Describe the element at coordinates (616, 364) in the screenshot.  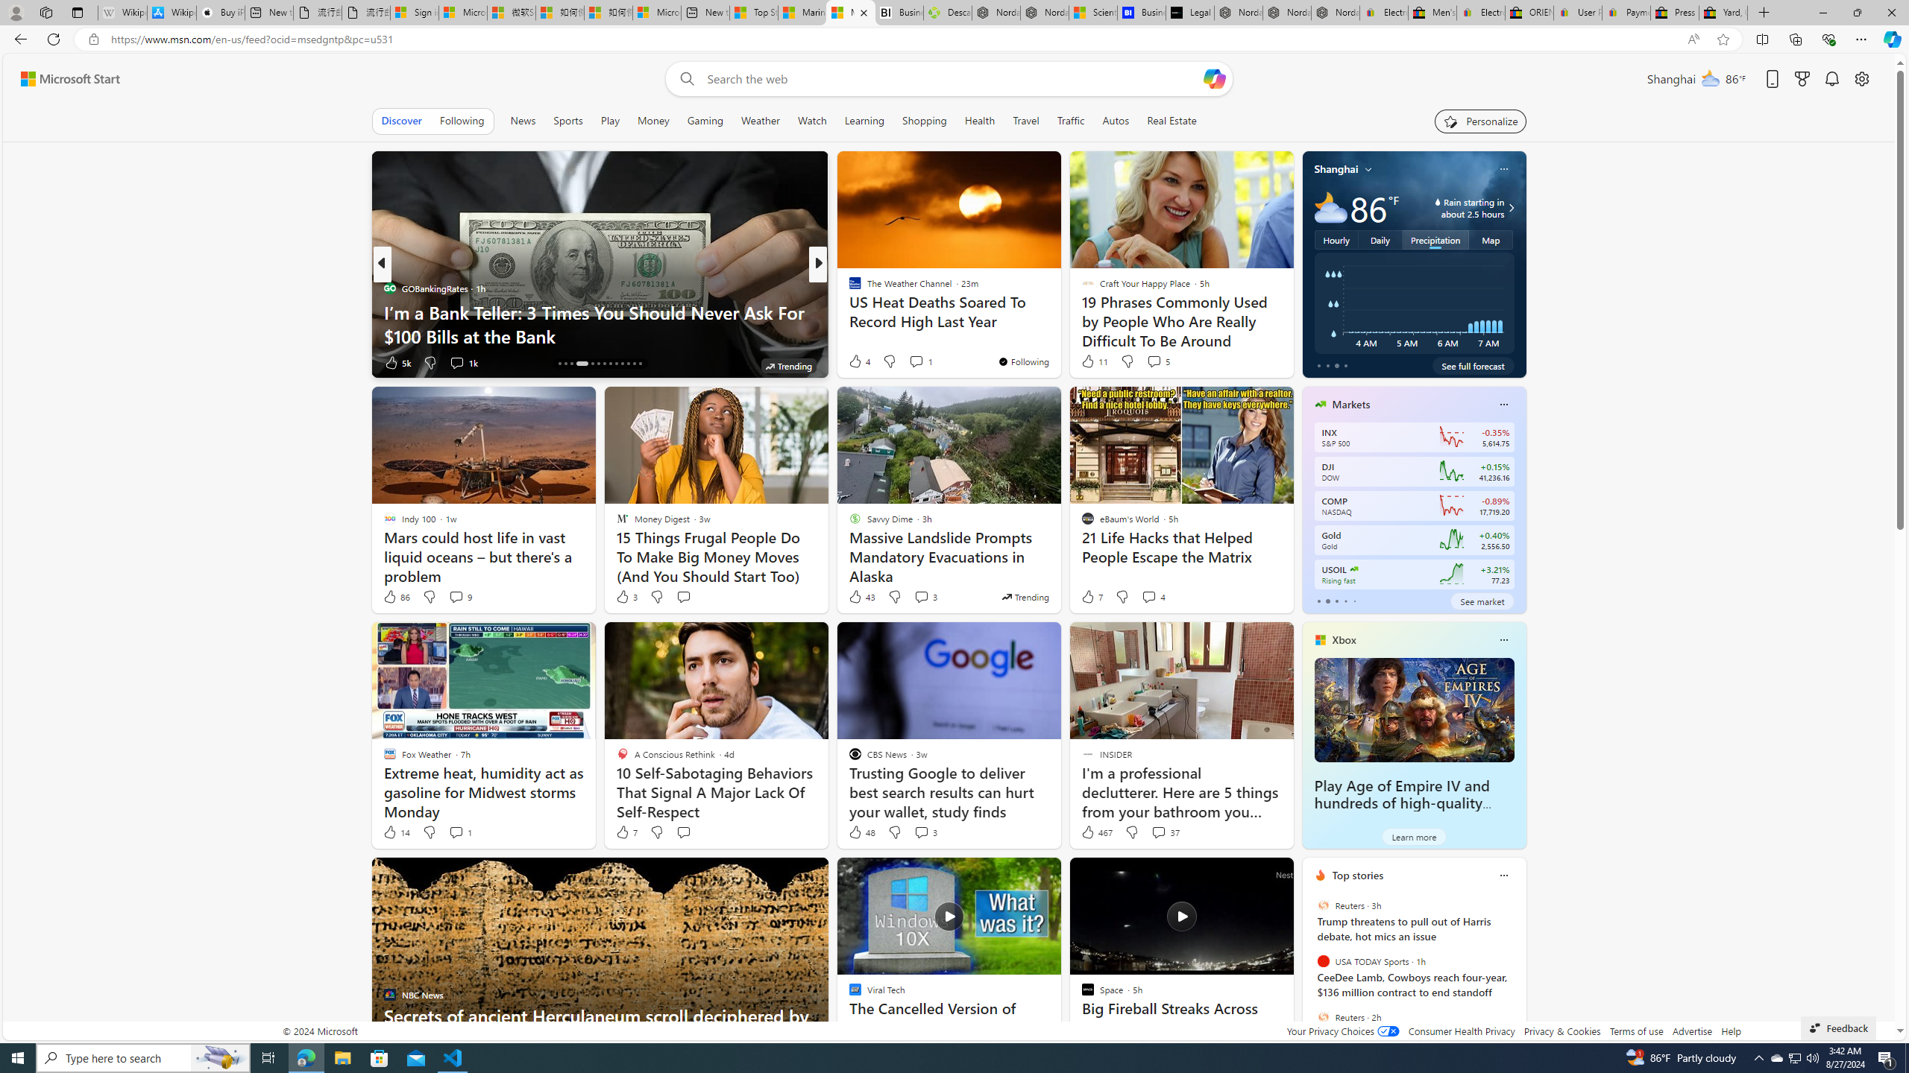
I see `AutomationID: tab-22` at that location.